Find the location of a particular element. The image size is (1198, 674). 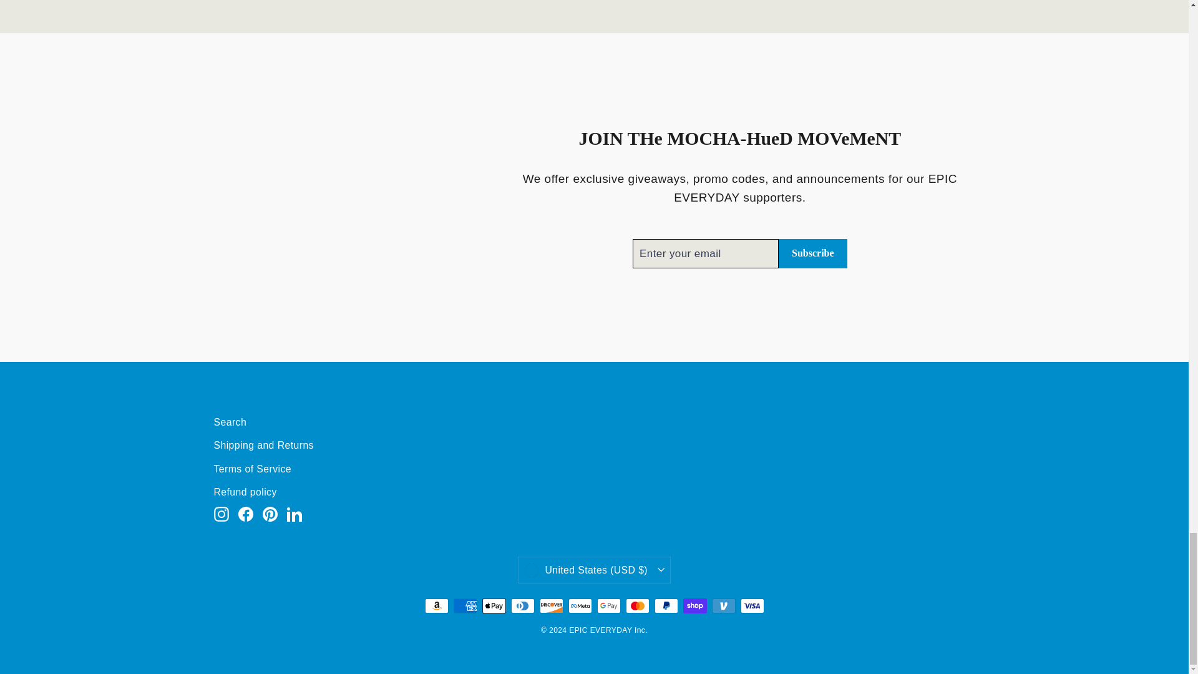

EPIC EVERYDAY Inc. on LinkedIn is located at coordinates (295, 514).